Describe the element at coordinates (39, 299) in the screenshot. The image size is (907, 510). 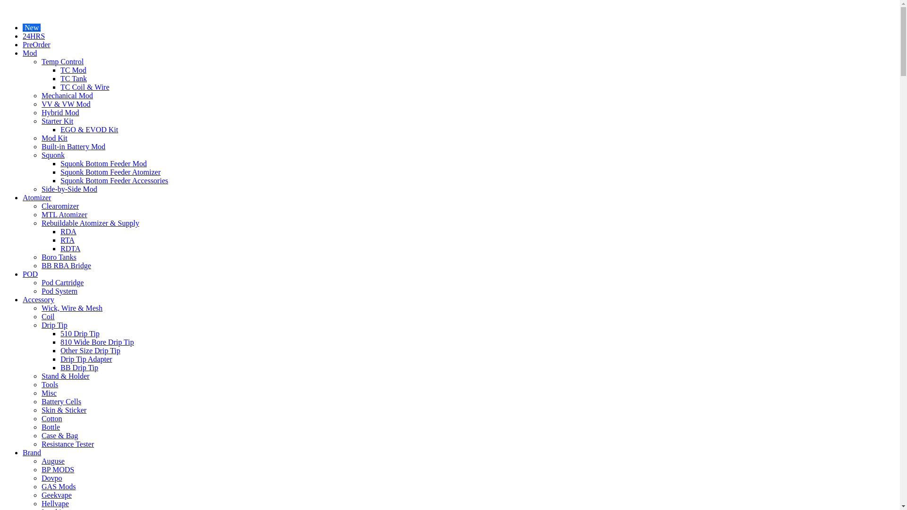
I see `Accessory` at that location.